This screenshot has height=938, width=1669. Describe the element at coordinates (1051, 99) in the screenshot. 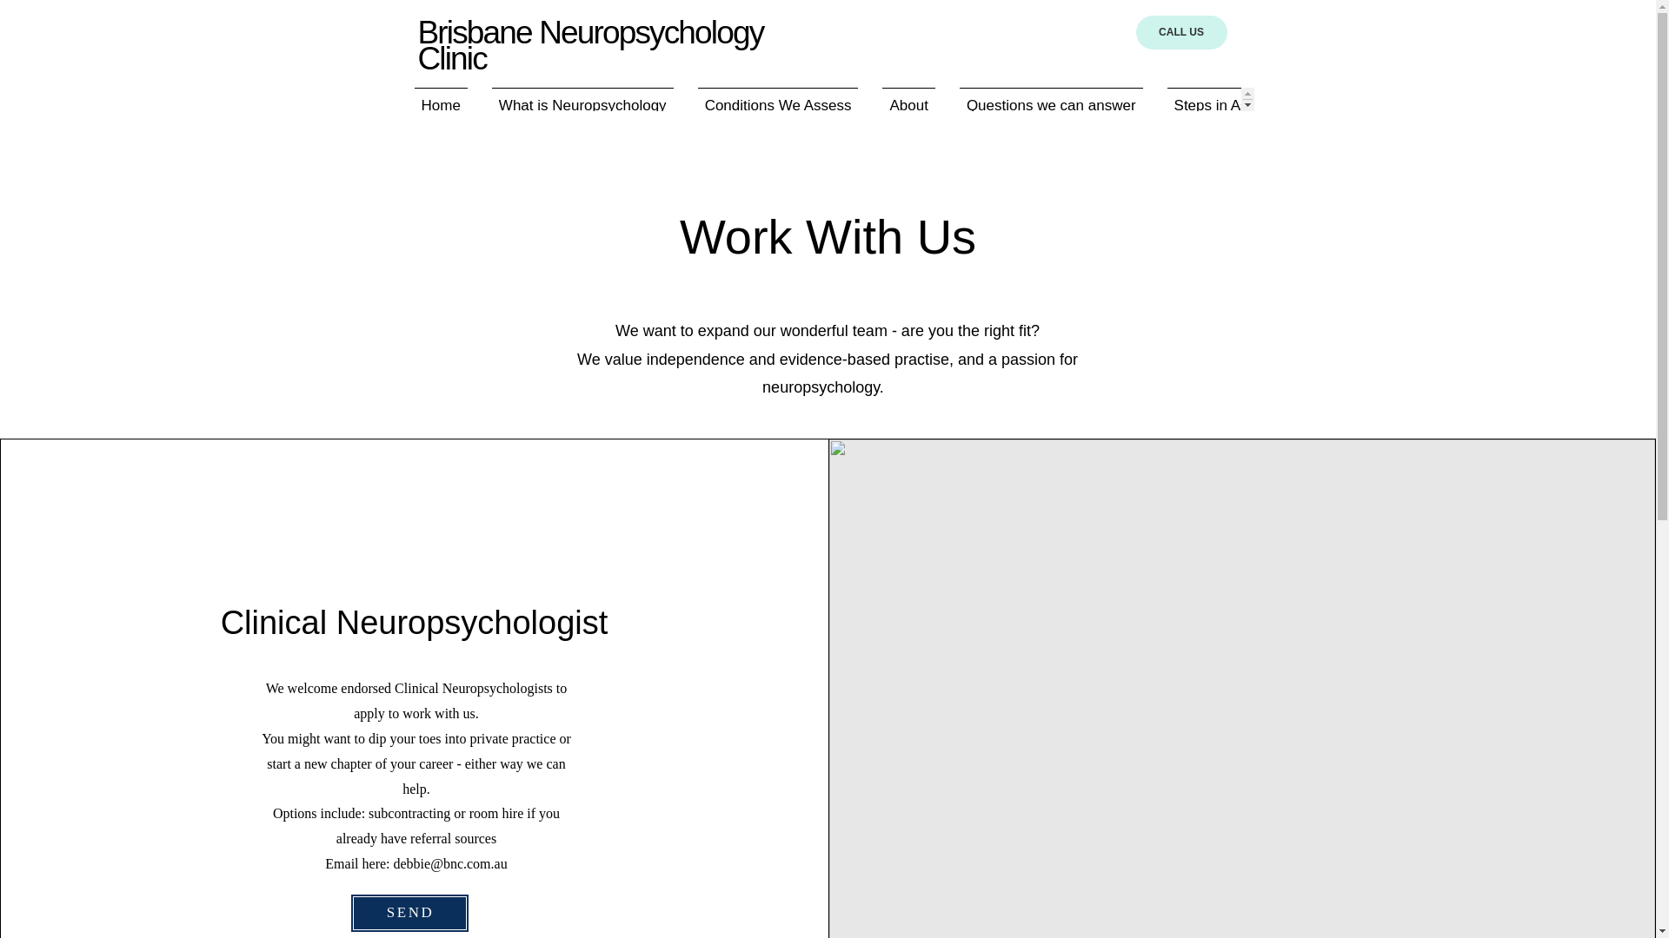

I see `Questions we can answer` at that location.